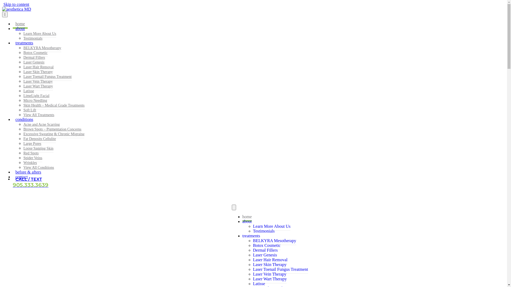 Image resolution: width=511 pixels, height=287 pixels. I want to click on Excessive Sweating & Chronic Migraine, so click(54, 134).